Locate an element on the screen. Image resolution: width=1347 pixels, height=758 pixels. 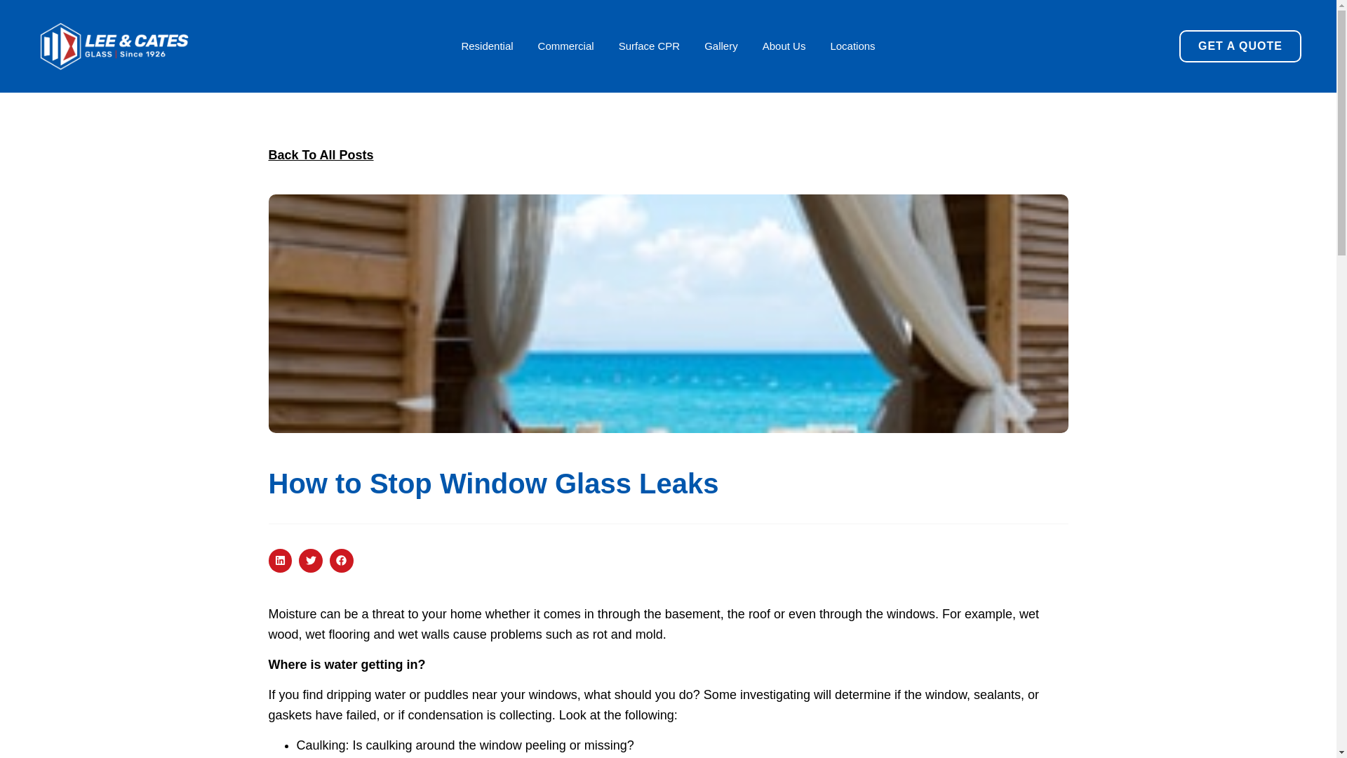
Locations is located at coordinates (852, 46).